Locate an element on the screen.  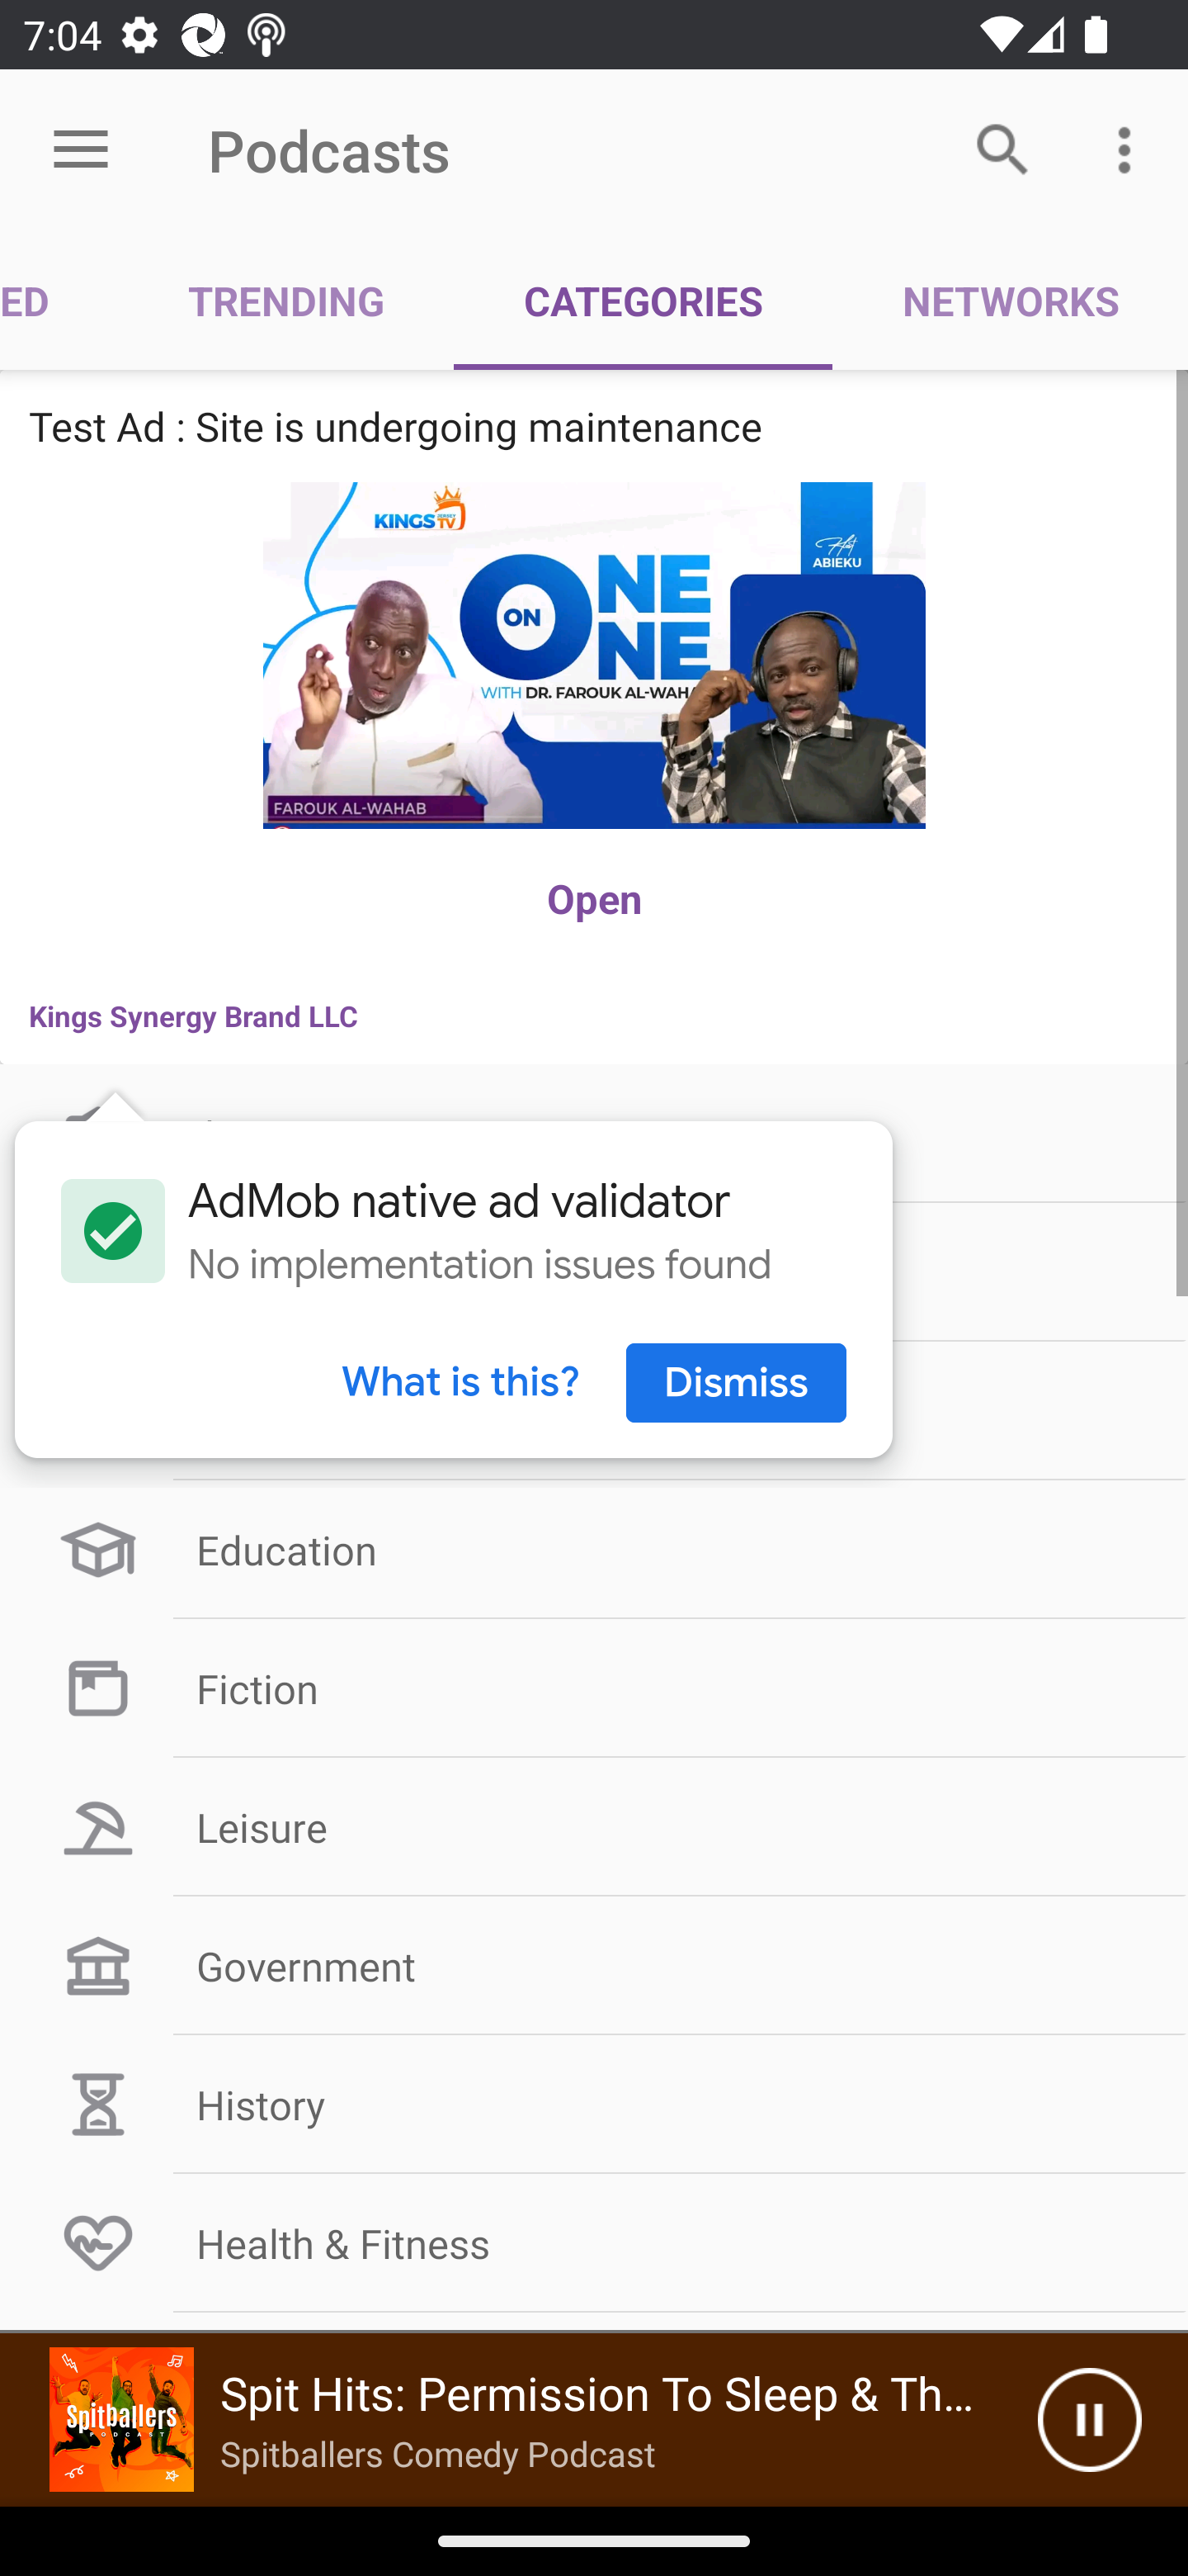
NETWORKS is located at coordinates (1010, 301).